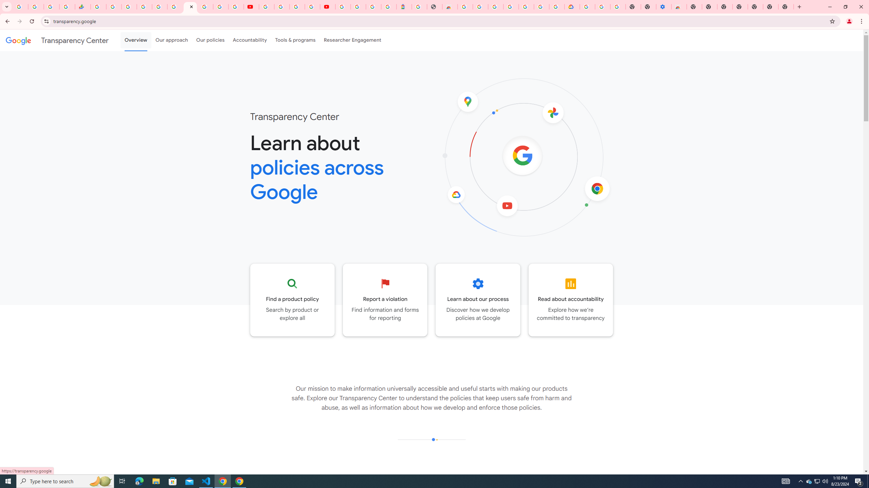  What do you see at coordinates (353, 40) in the screenshot?
I see `Researcher Engagement` at bounding box center [353, 40].